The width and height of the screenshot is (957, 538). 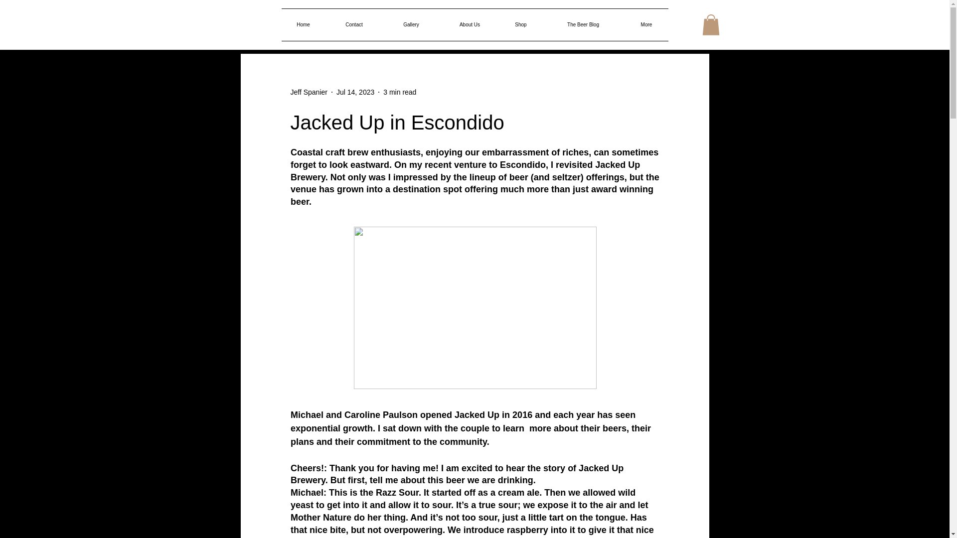 What do you see at coordinates (470, 25) in the screenshot?
I see `About Us` at bounding box center [470, 25].